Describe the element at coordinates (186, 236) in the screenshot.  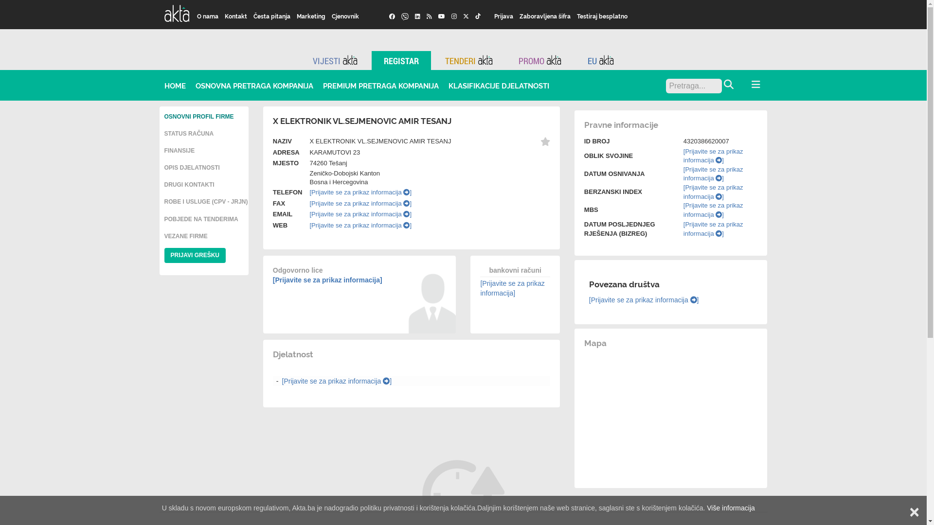
I see `VEZANE FIRME` at that location.